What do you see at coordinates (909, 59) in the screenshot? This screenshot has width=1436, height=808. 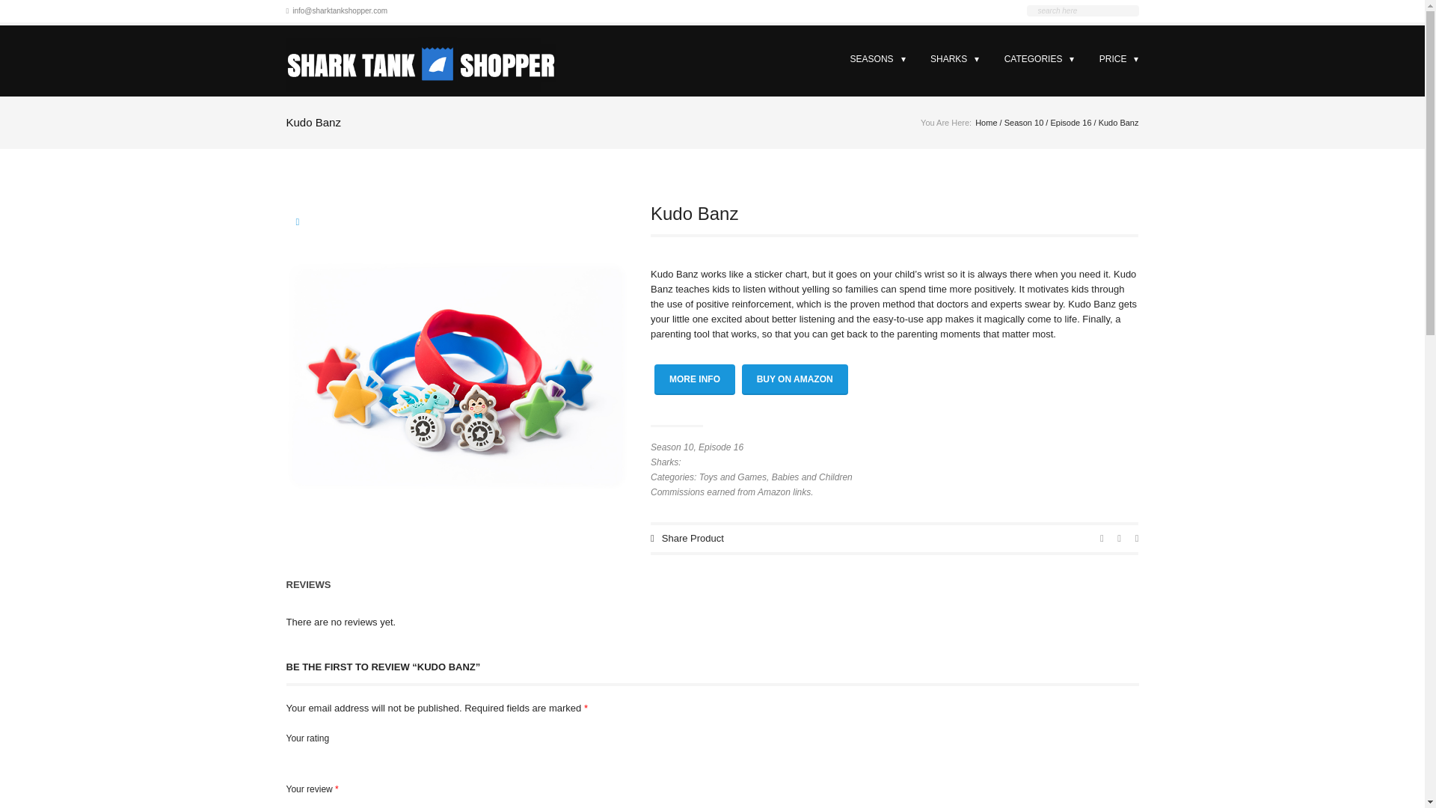 I see `SKIP TO SECONDARY CONTENT` at bounding box center [909, 59].